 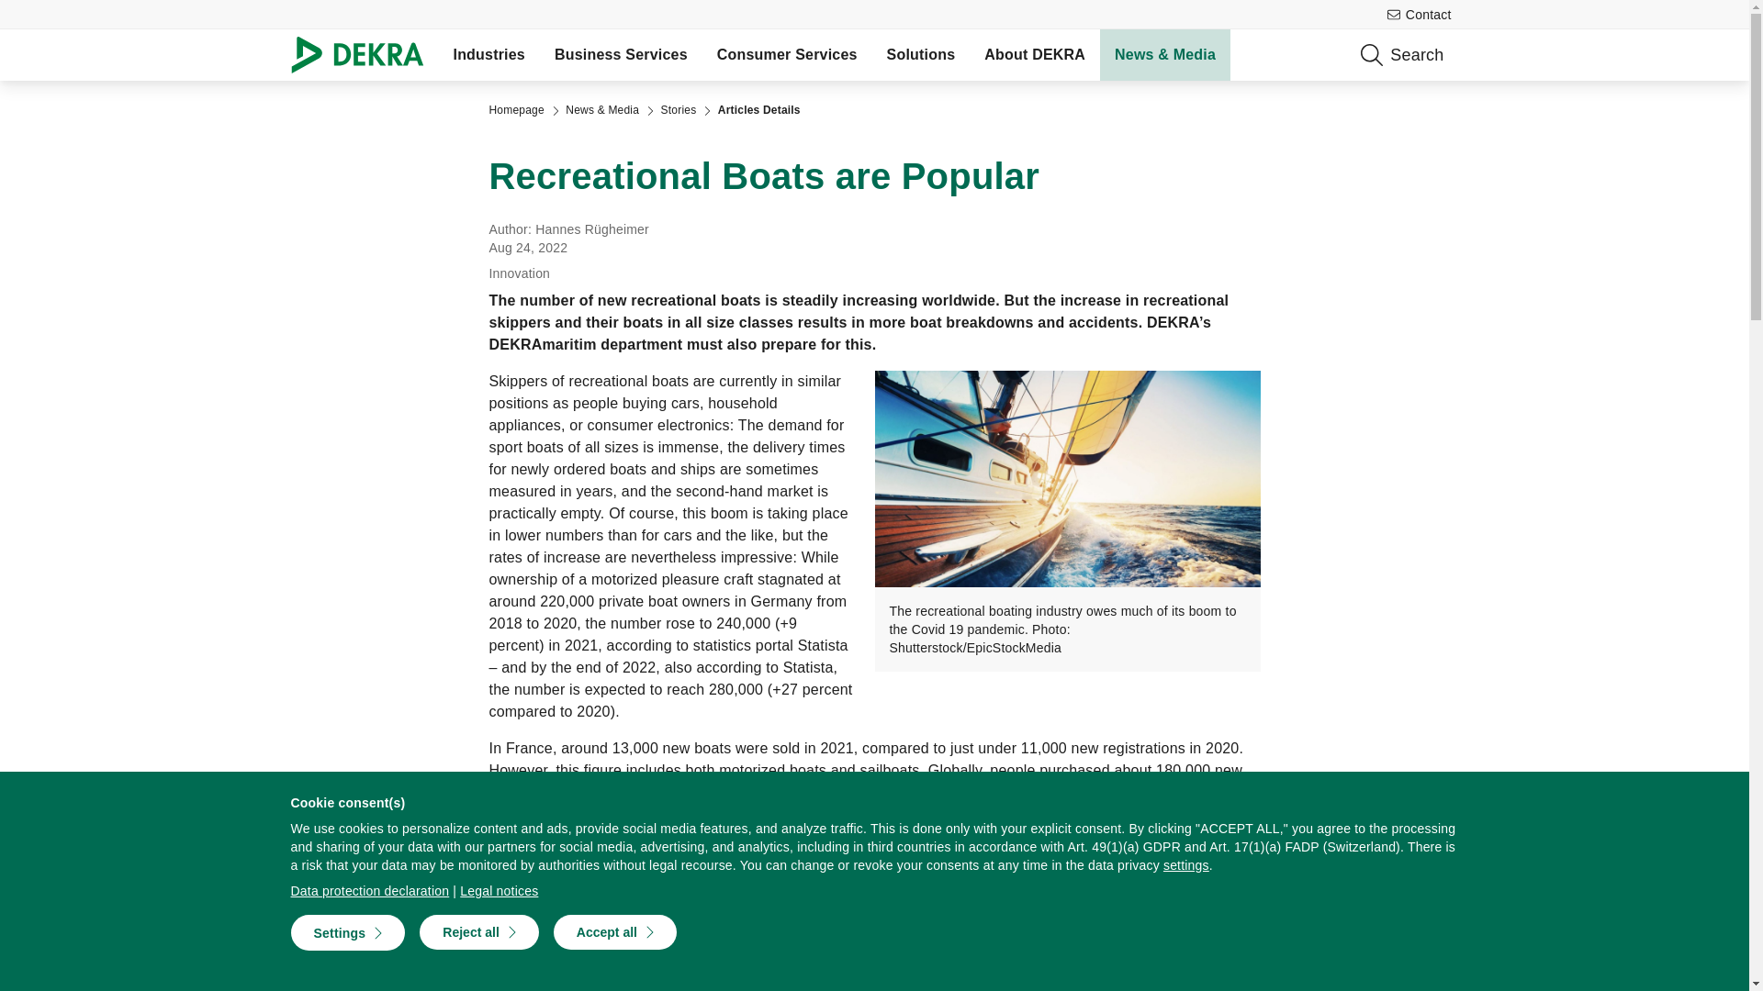 What do you see at coordinates (615, 931) in the screenshot?
I see `Accept all` at bounding box center [615, 931].